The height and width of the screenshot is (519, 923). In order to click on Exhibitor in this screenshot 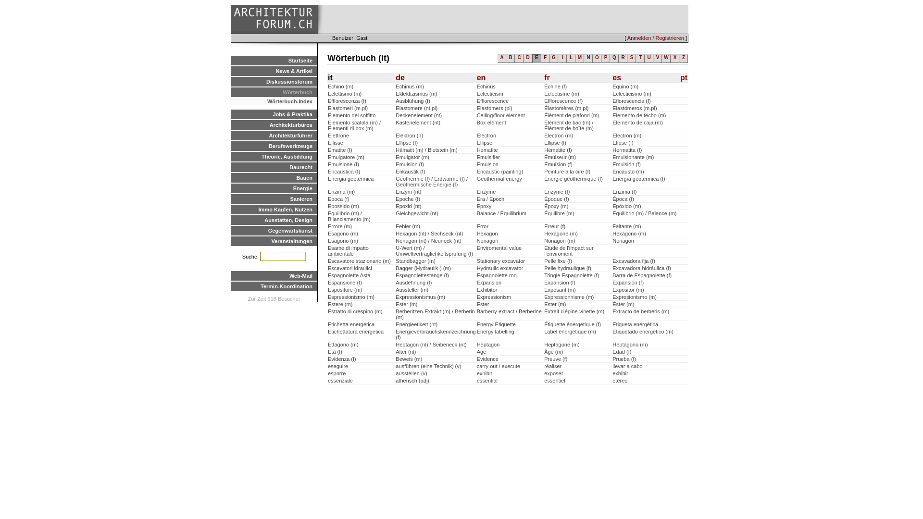, I will do `click(487, 290)`.